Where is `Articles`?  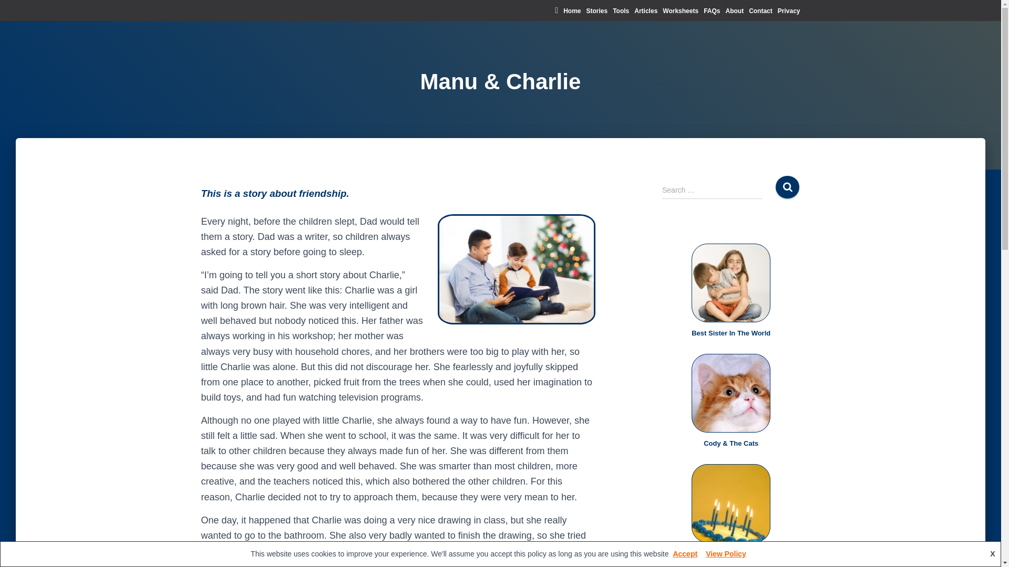
Articles is located at coordinates (646, 11).